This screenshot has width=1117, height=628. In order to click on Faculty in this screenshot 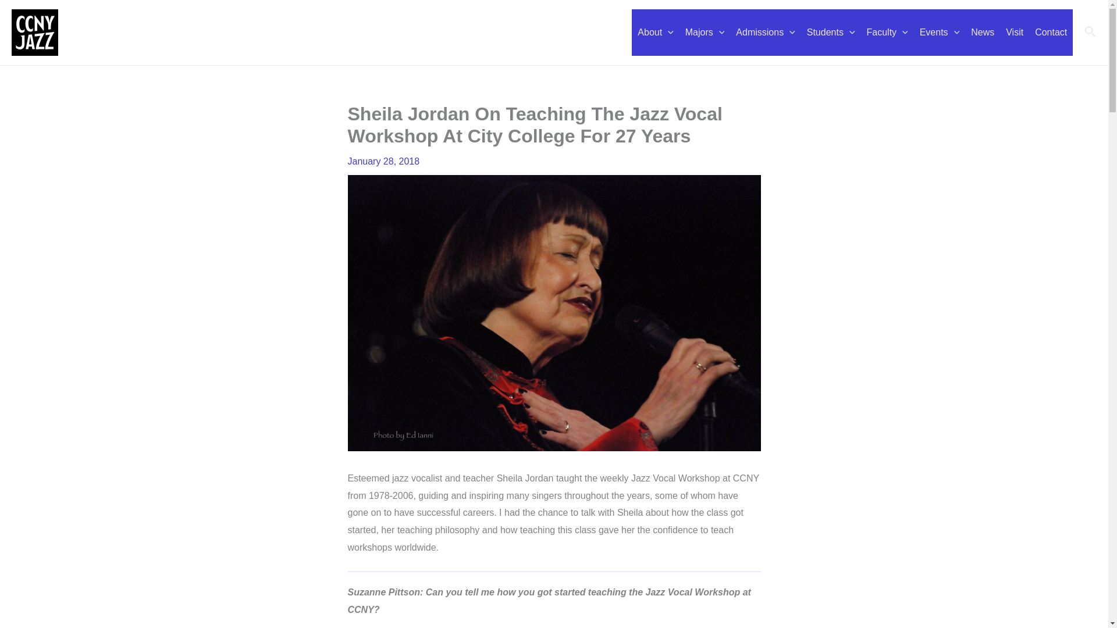, I will do `click(887, 33)`.